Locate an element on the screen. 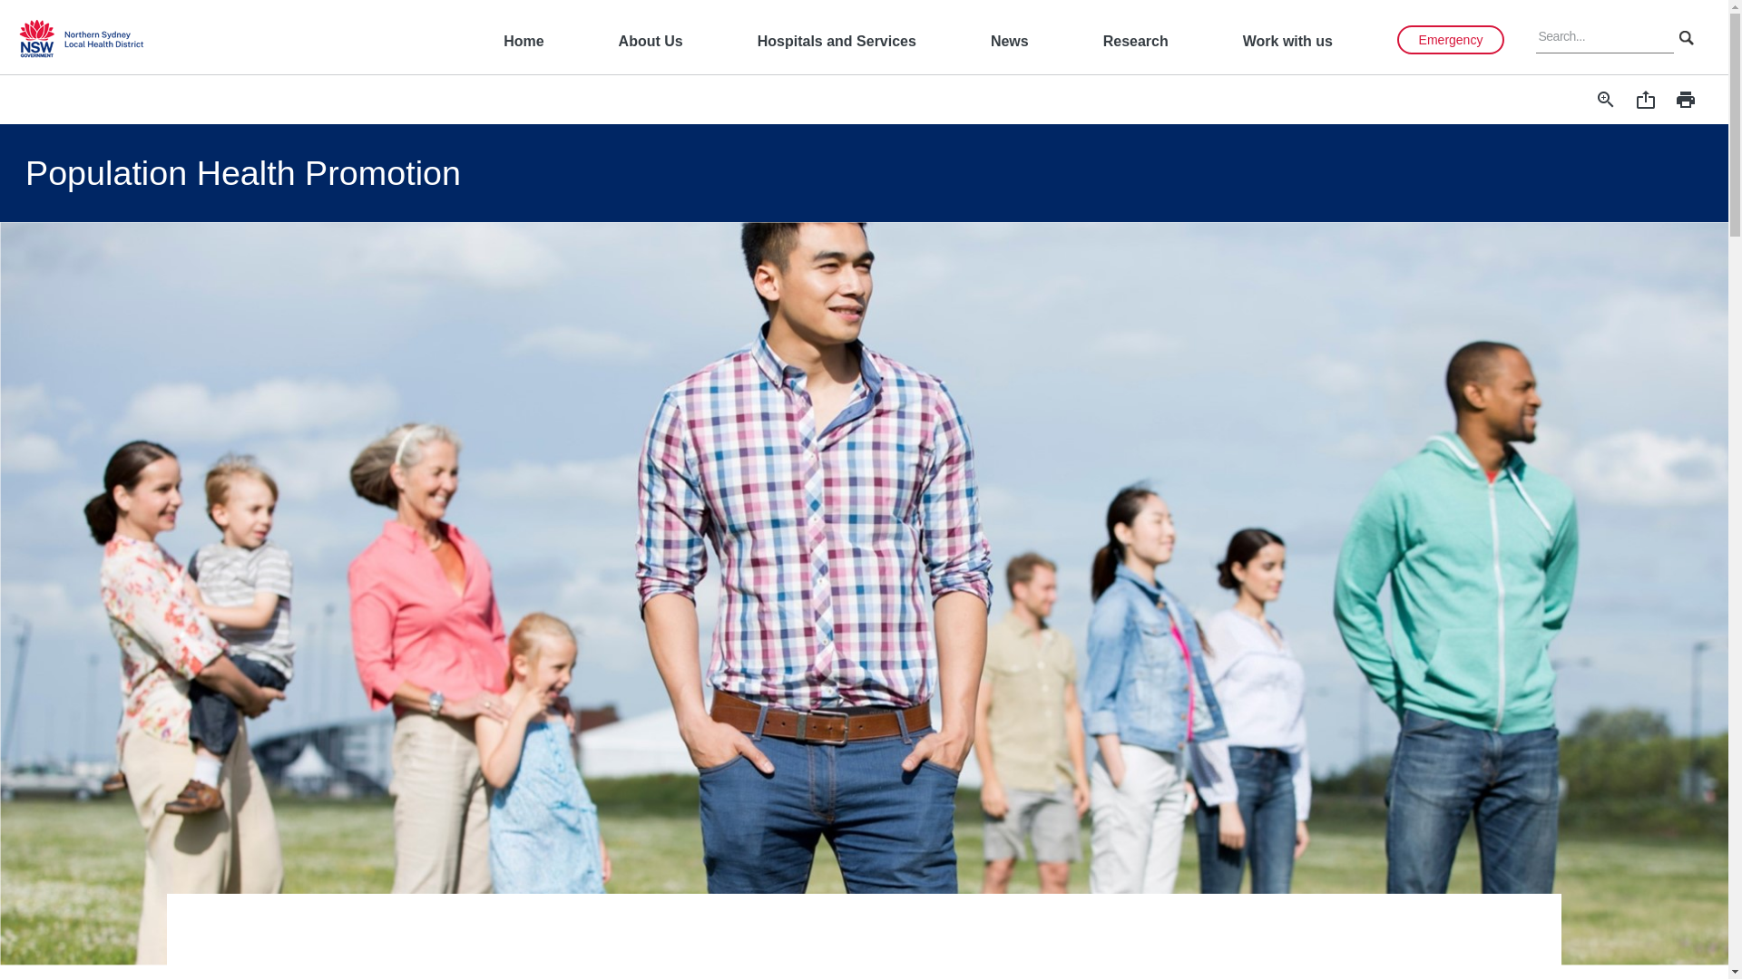  Home is located at coordinates (524, 42).